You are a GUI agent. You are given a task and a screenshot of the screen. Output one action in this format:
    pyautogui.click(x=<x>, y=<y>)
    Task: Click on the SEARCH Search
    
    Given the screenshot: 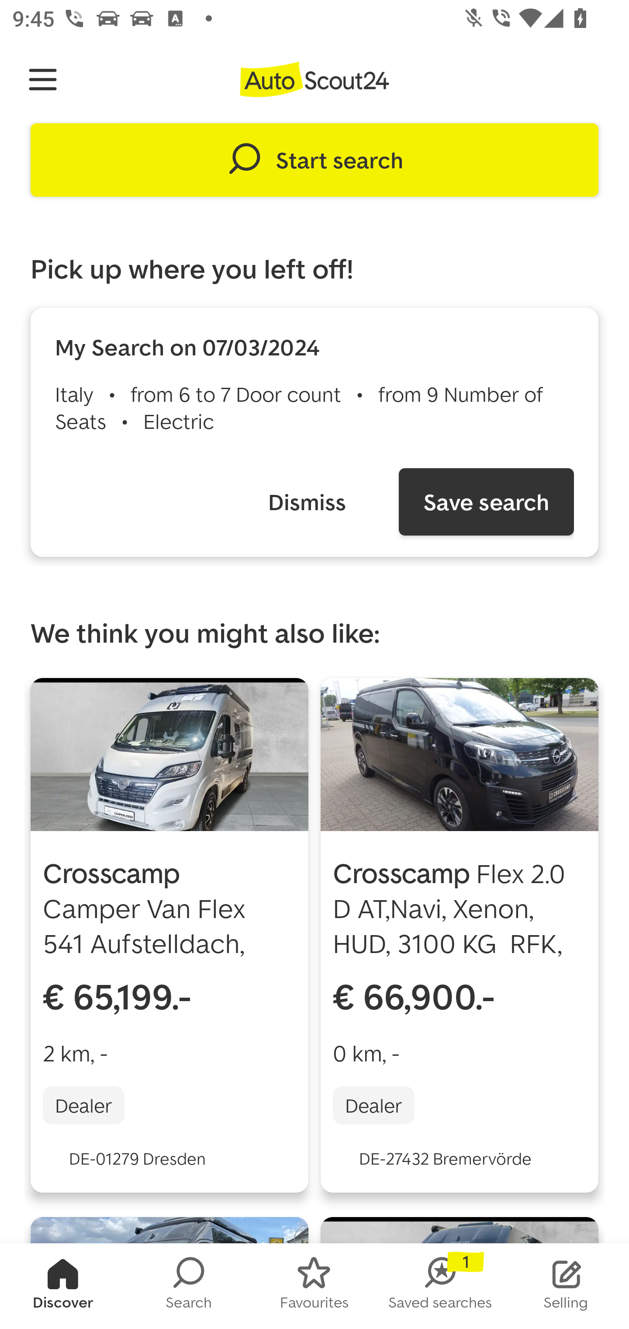 What is the action you would take?
    pyautogui.click(x=189, y=1286)
    